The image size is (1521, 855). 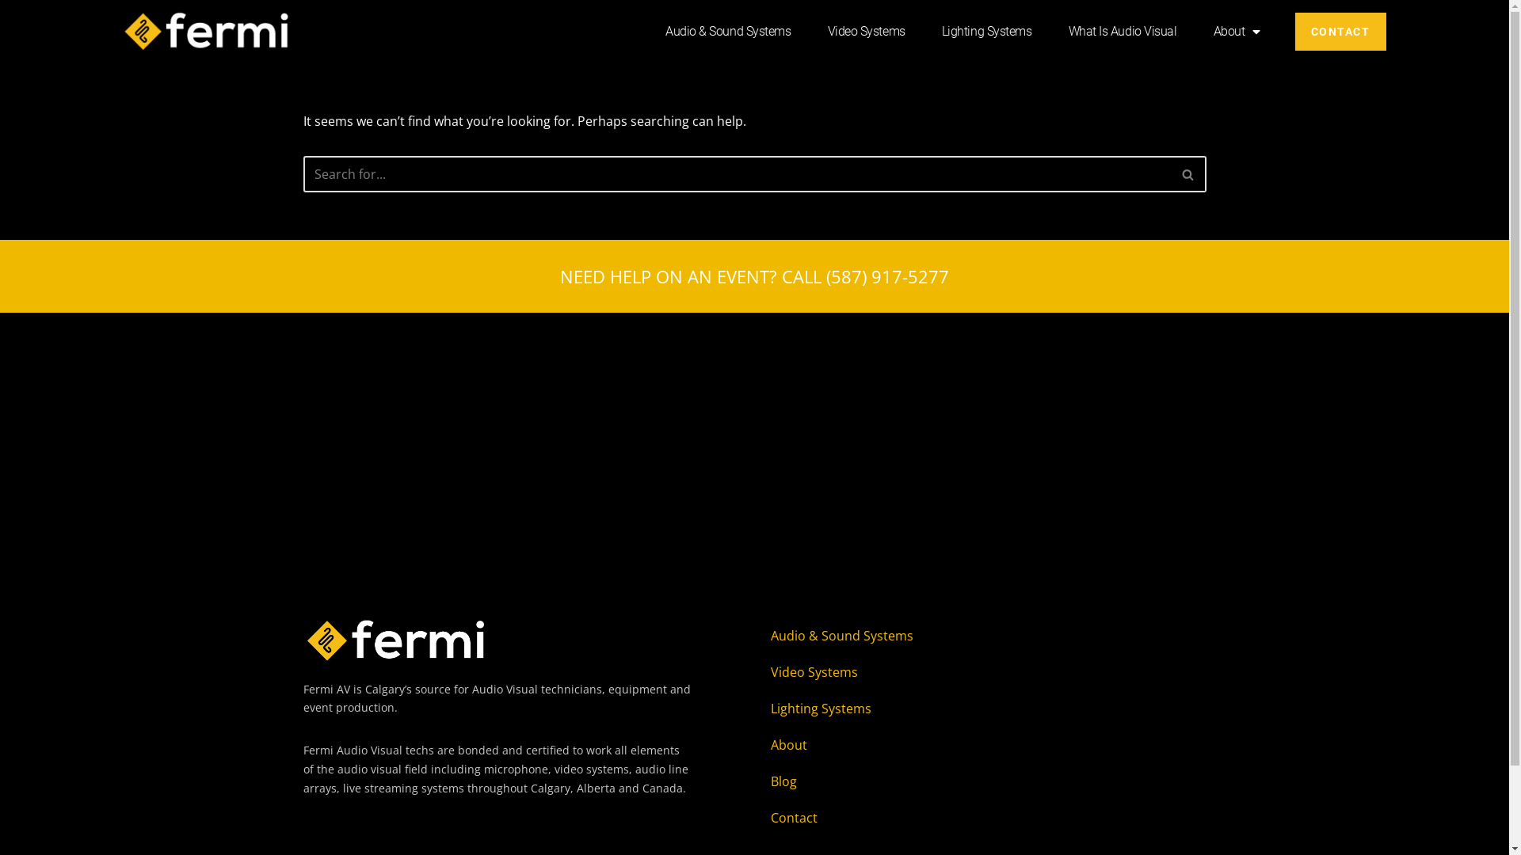 What do you see at coordinates (948, 818) in the screenshot?
I see `Contact` at bounding box center [948, 818].